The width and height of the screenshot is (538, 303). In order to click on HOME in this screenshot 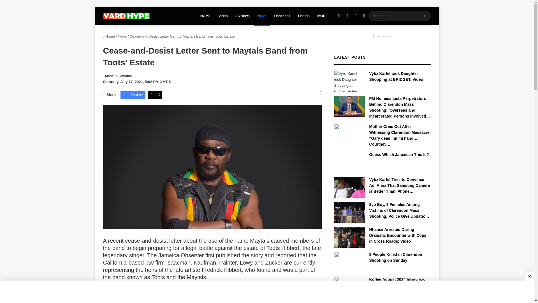, I will do `click(205, 16)`.